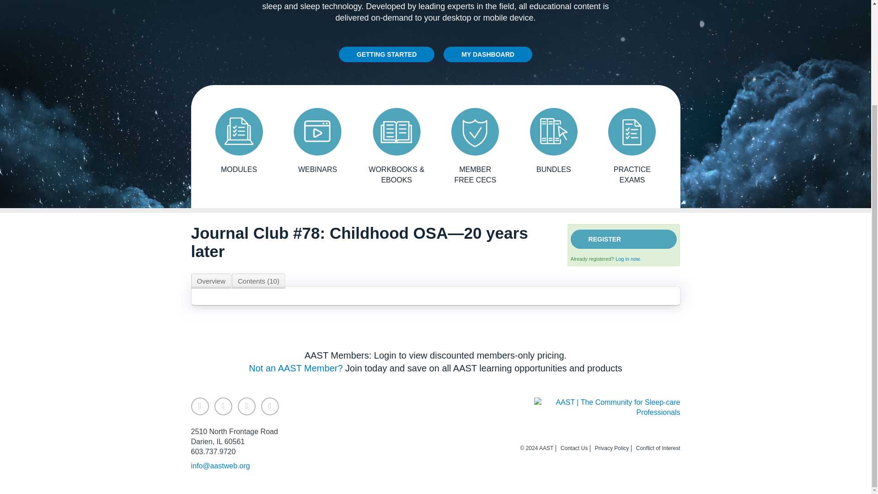 This screenshot has width=878, height=494. What do you see at coordinates (211, 281) in the screenshot?
I see `Overview` at bounding box center [211, 281].